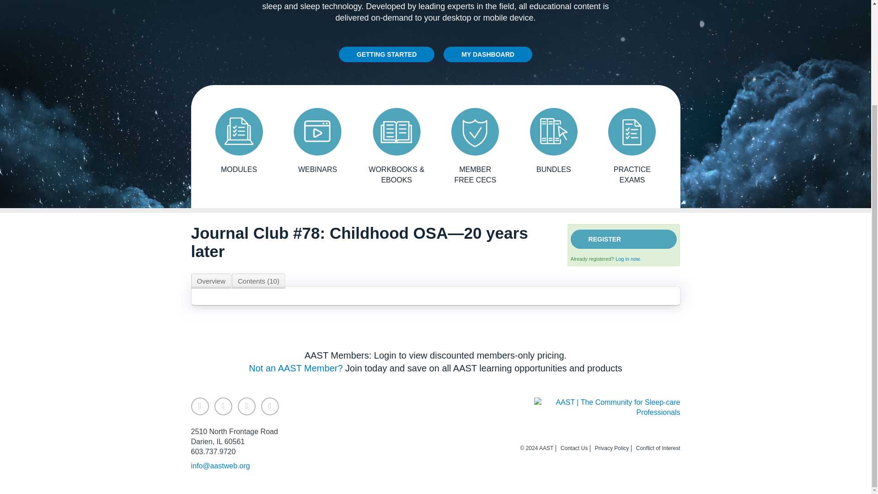 This screenshot has width=878, height=494. What do you see at coordinates (211, 281) in the screenshot?
I see `Overview` at bounding box center [211, 281].